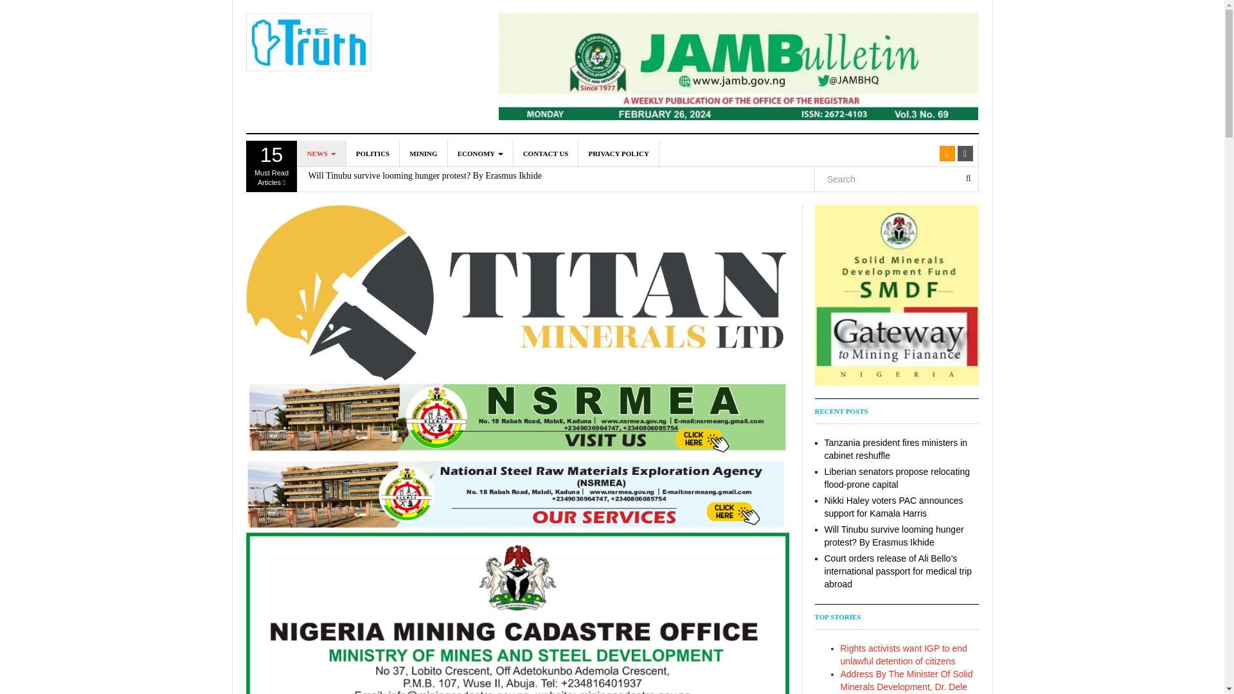 Image resolution: width=1234 pixels, height=694 pixels. I want to click on POLITICS, so click(546, 154).